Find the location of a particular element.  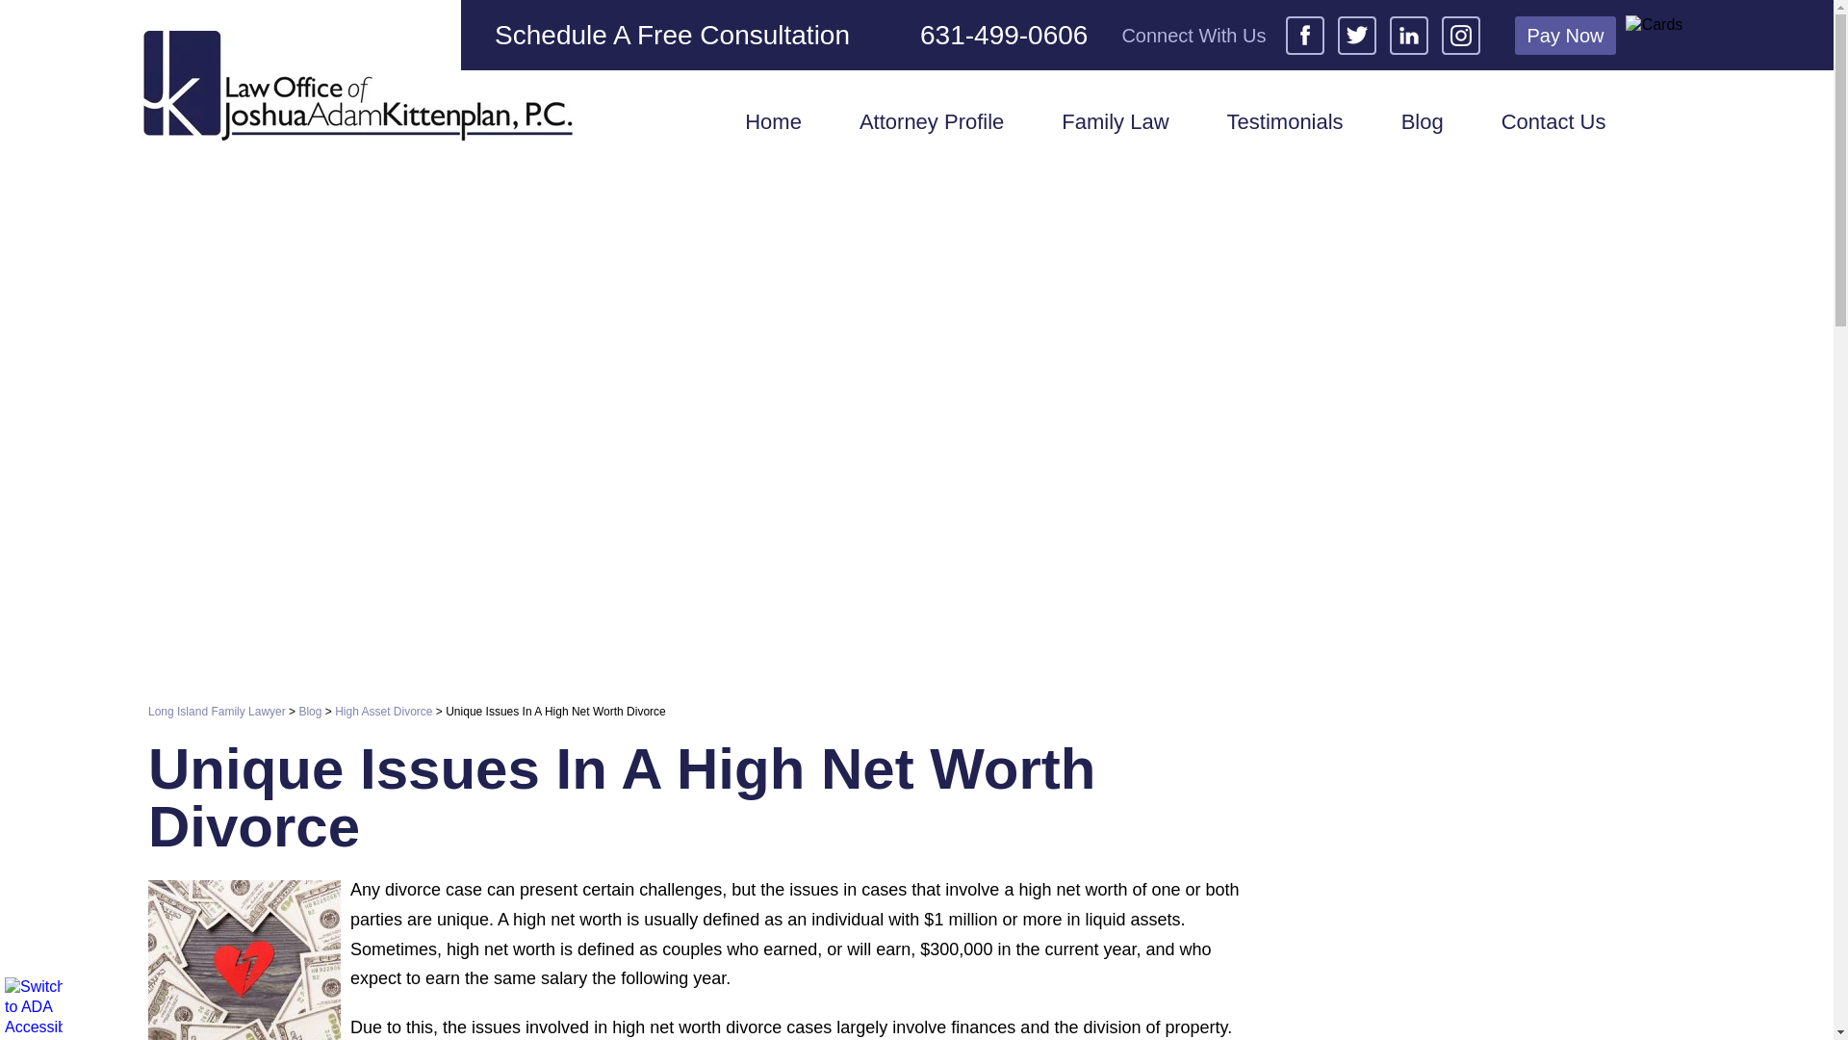

Attorney Profile is located at coordinates (932, 123).